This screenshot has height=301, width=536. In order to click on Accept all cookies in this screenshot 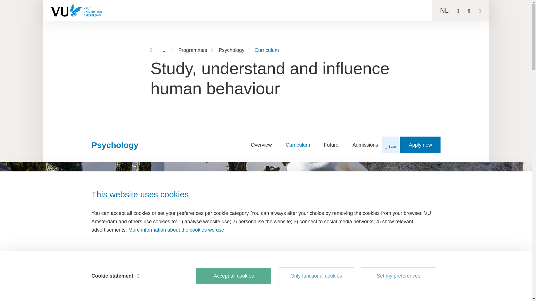, I will do `click(233, 276)`.